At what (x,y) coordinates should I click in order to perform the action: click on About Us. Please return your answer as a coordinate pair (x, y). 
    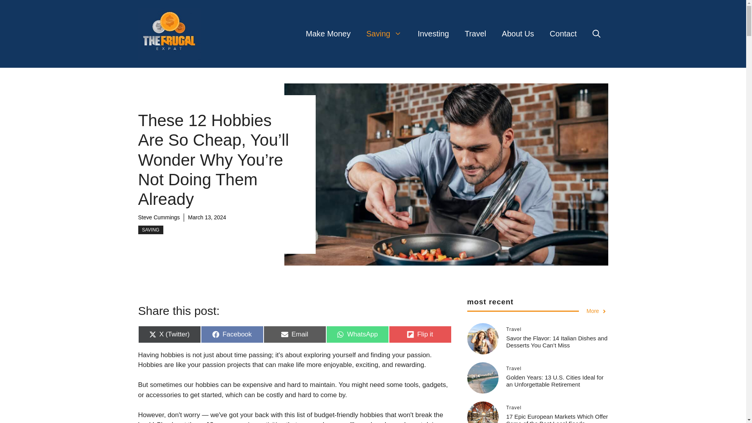
    Looking at the image, I should click on (150, 230).